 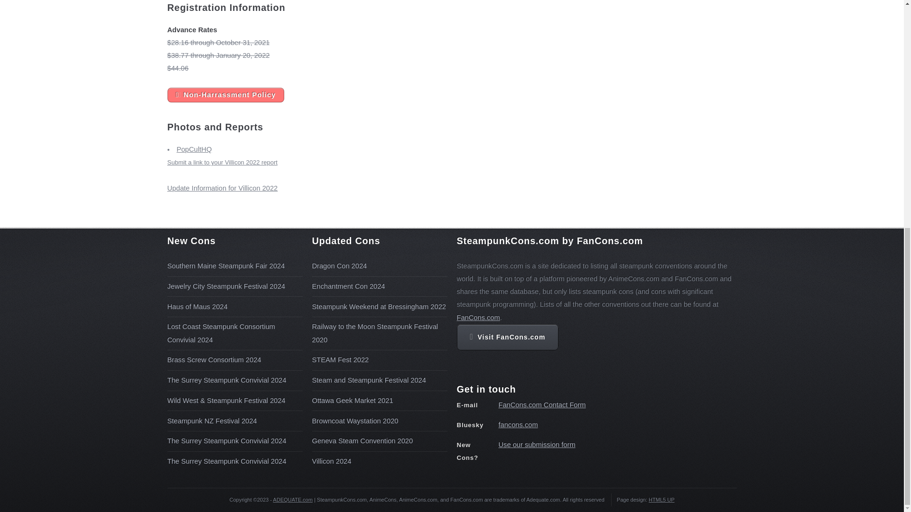 I want to click on The Surrey Steampunk Convivial 2024, so click(x=226, y=380).